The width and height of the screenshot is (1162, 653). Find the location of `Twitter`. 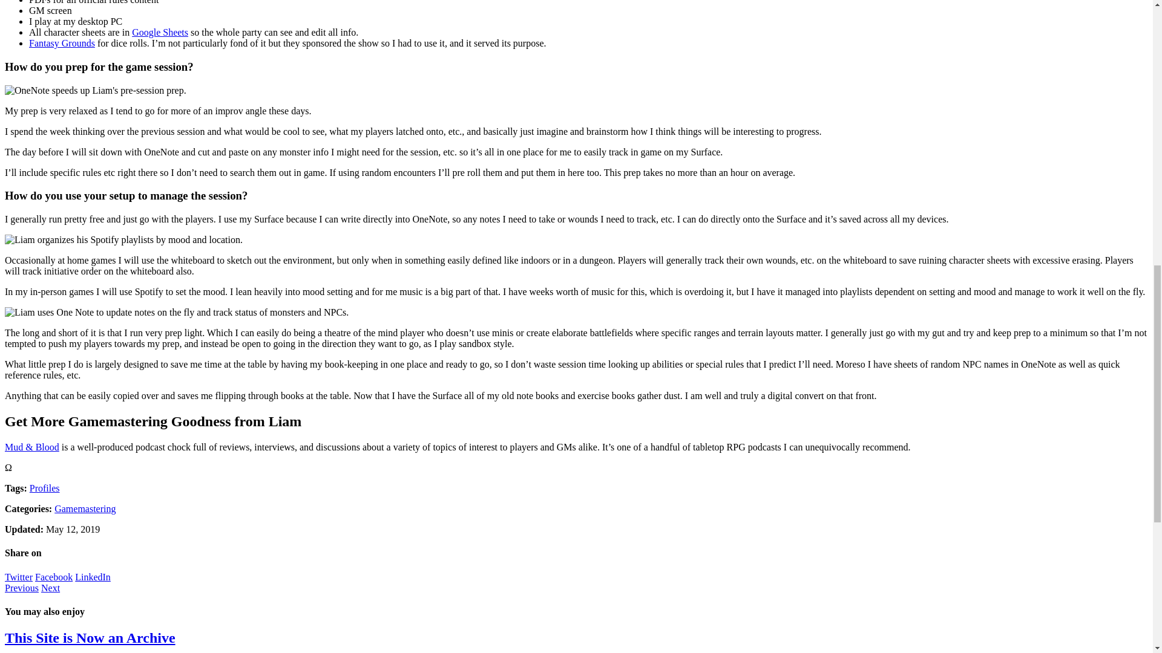

Twitter is located at coordinates (50, 588).